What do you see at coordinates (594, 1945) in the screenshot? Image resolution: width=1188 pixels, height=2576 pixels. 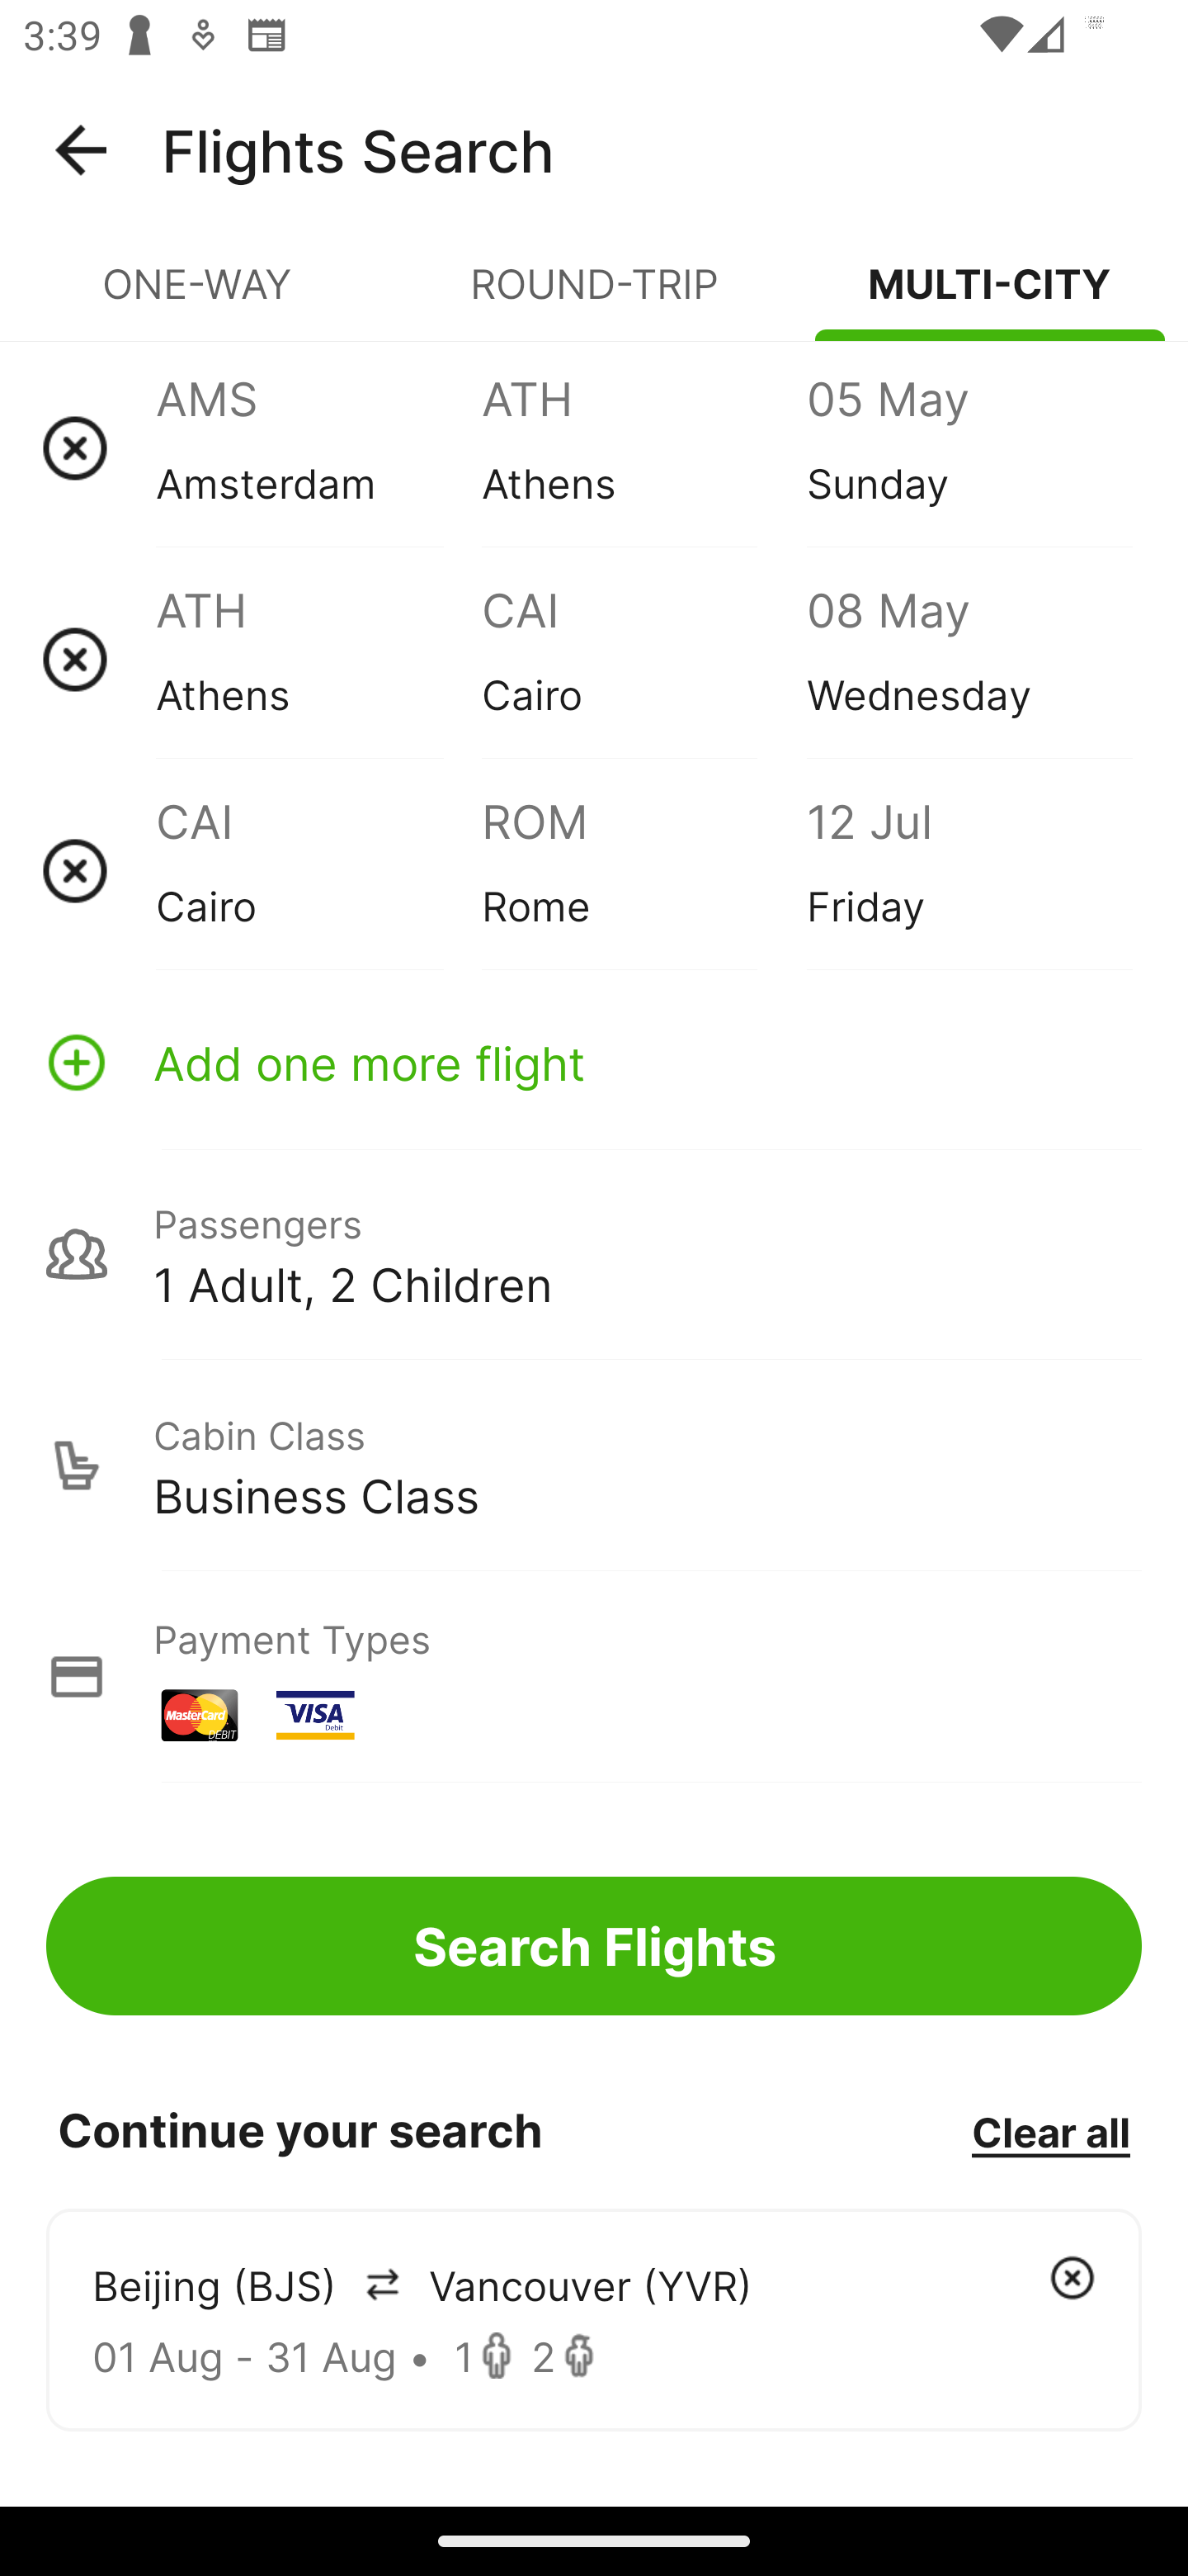 I see `Search Flights` at bounding box center [594, 1945].